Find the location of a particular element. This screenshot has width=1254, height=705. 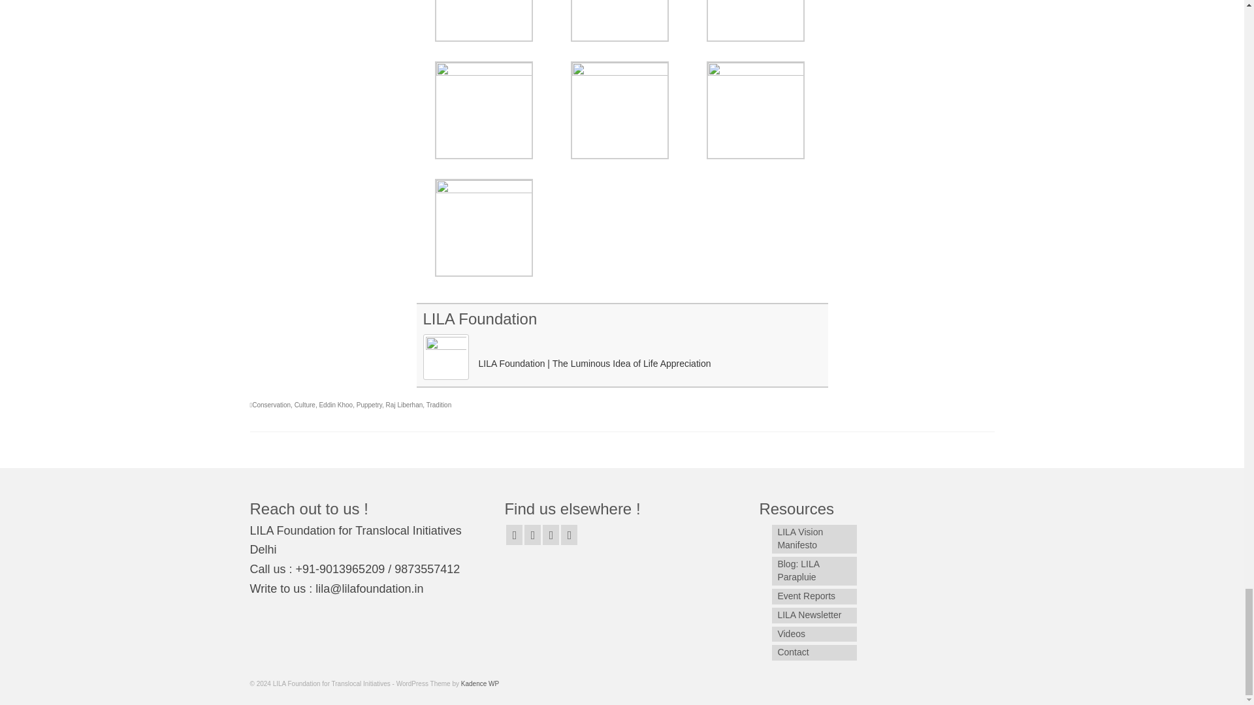

All posts by LILA Foundation is located at coordinates (481, 319).